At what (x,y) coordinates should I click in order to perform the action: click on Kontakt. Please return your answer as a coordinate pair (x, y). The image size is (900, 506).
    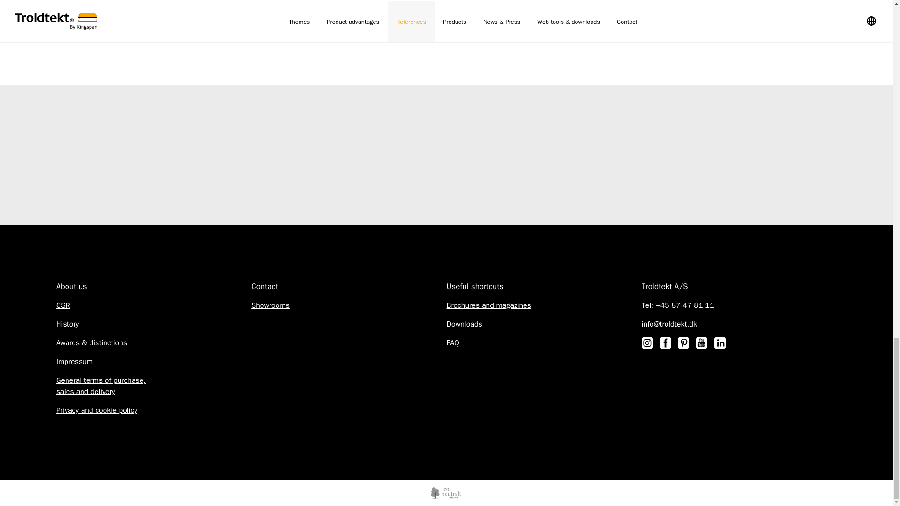
    Looking at the image, I should click on (264, 287).